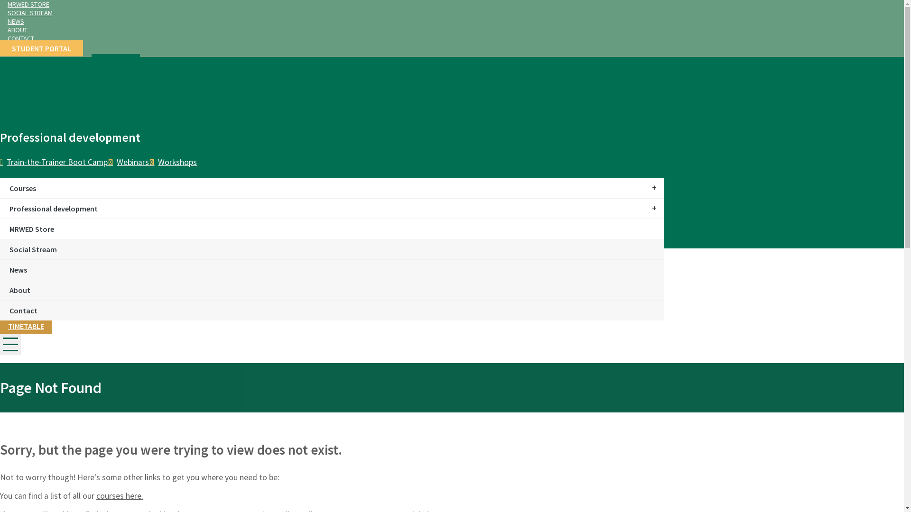 This screenshot has height=512, width=911. What do you see at coordinates (48, 220) in the screenshot?
I see `contactus@mrwed.edu.au` at bounding box center [48, 220].